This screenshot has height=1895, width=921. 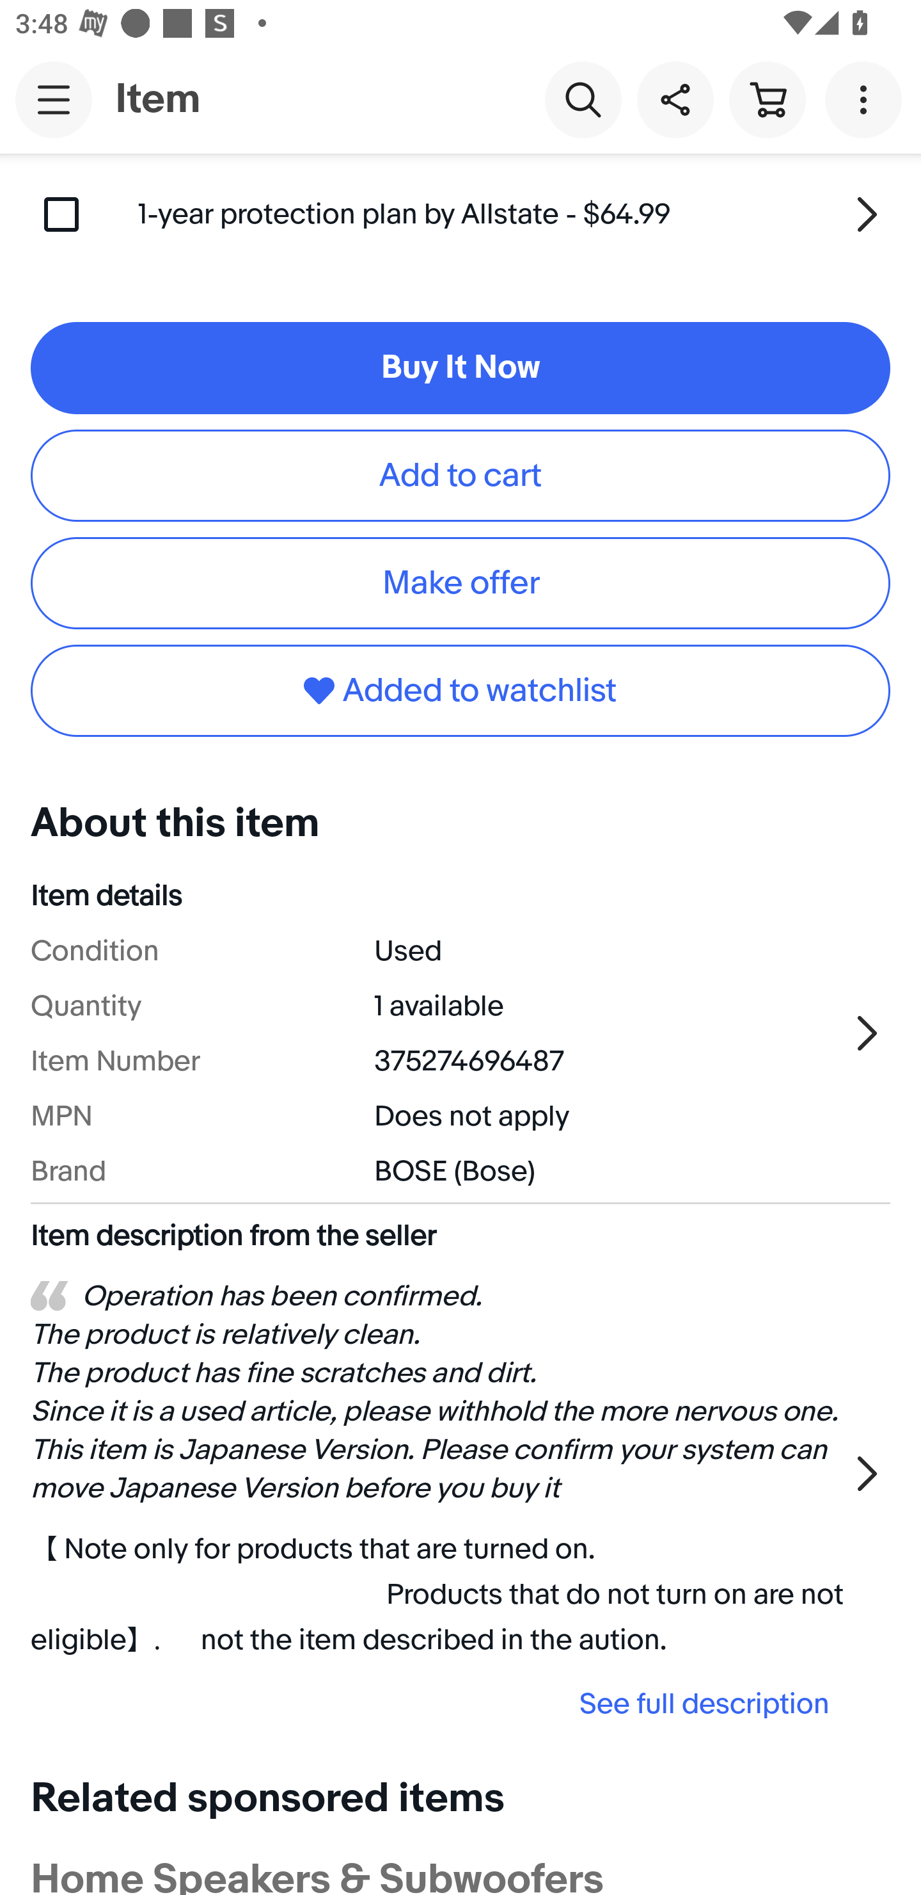 What do you see at coordinates (460, 690) in the screenshot?
I see `Added to watchlist` at bounding box center [460, 690].